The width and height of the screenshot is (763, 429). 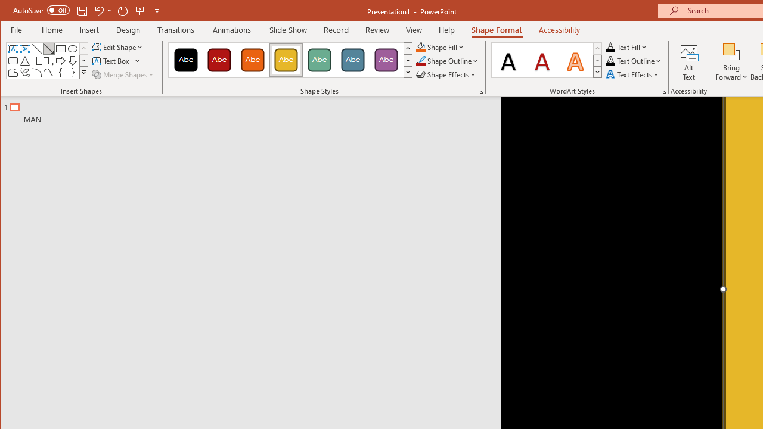 What do you see at coordinates (421, 46) in the screenshot?
I see `Shape Fill Orange, Accent 2` at bounding box center [421, 46].